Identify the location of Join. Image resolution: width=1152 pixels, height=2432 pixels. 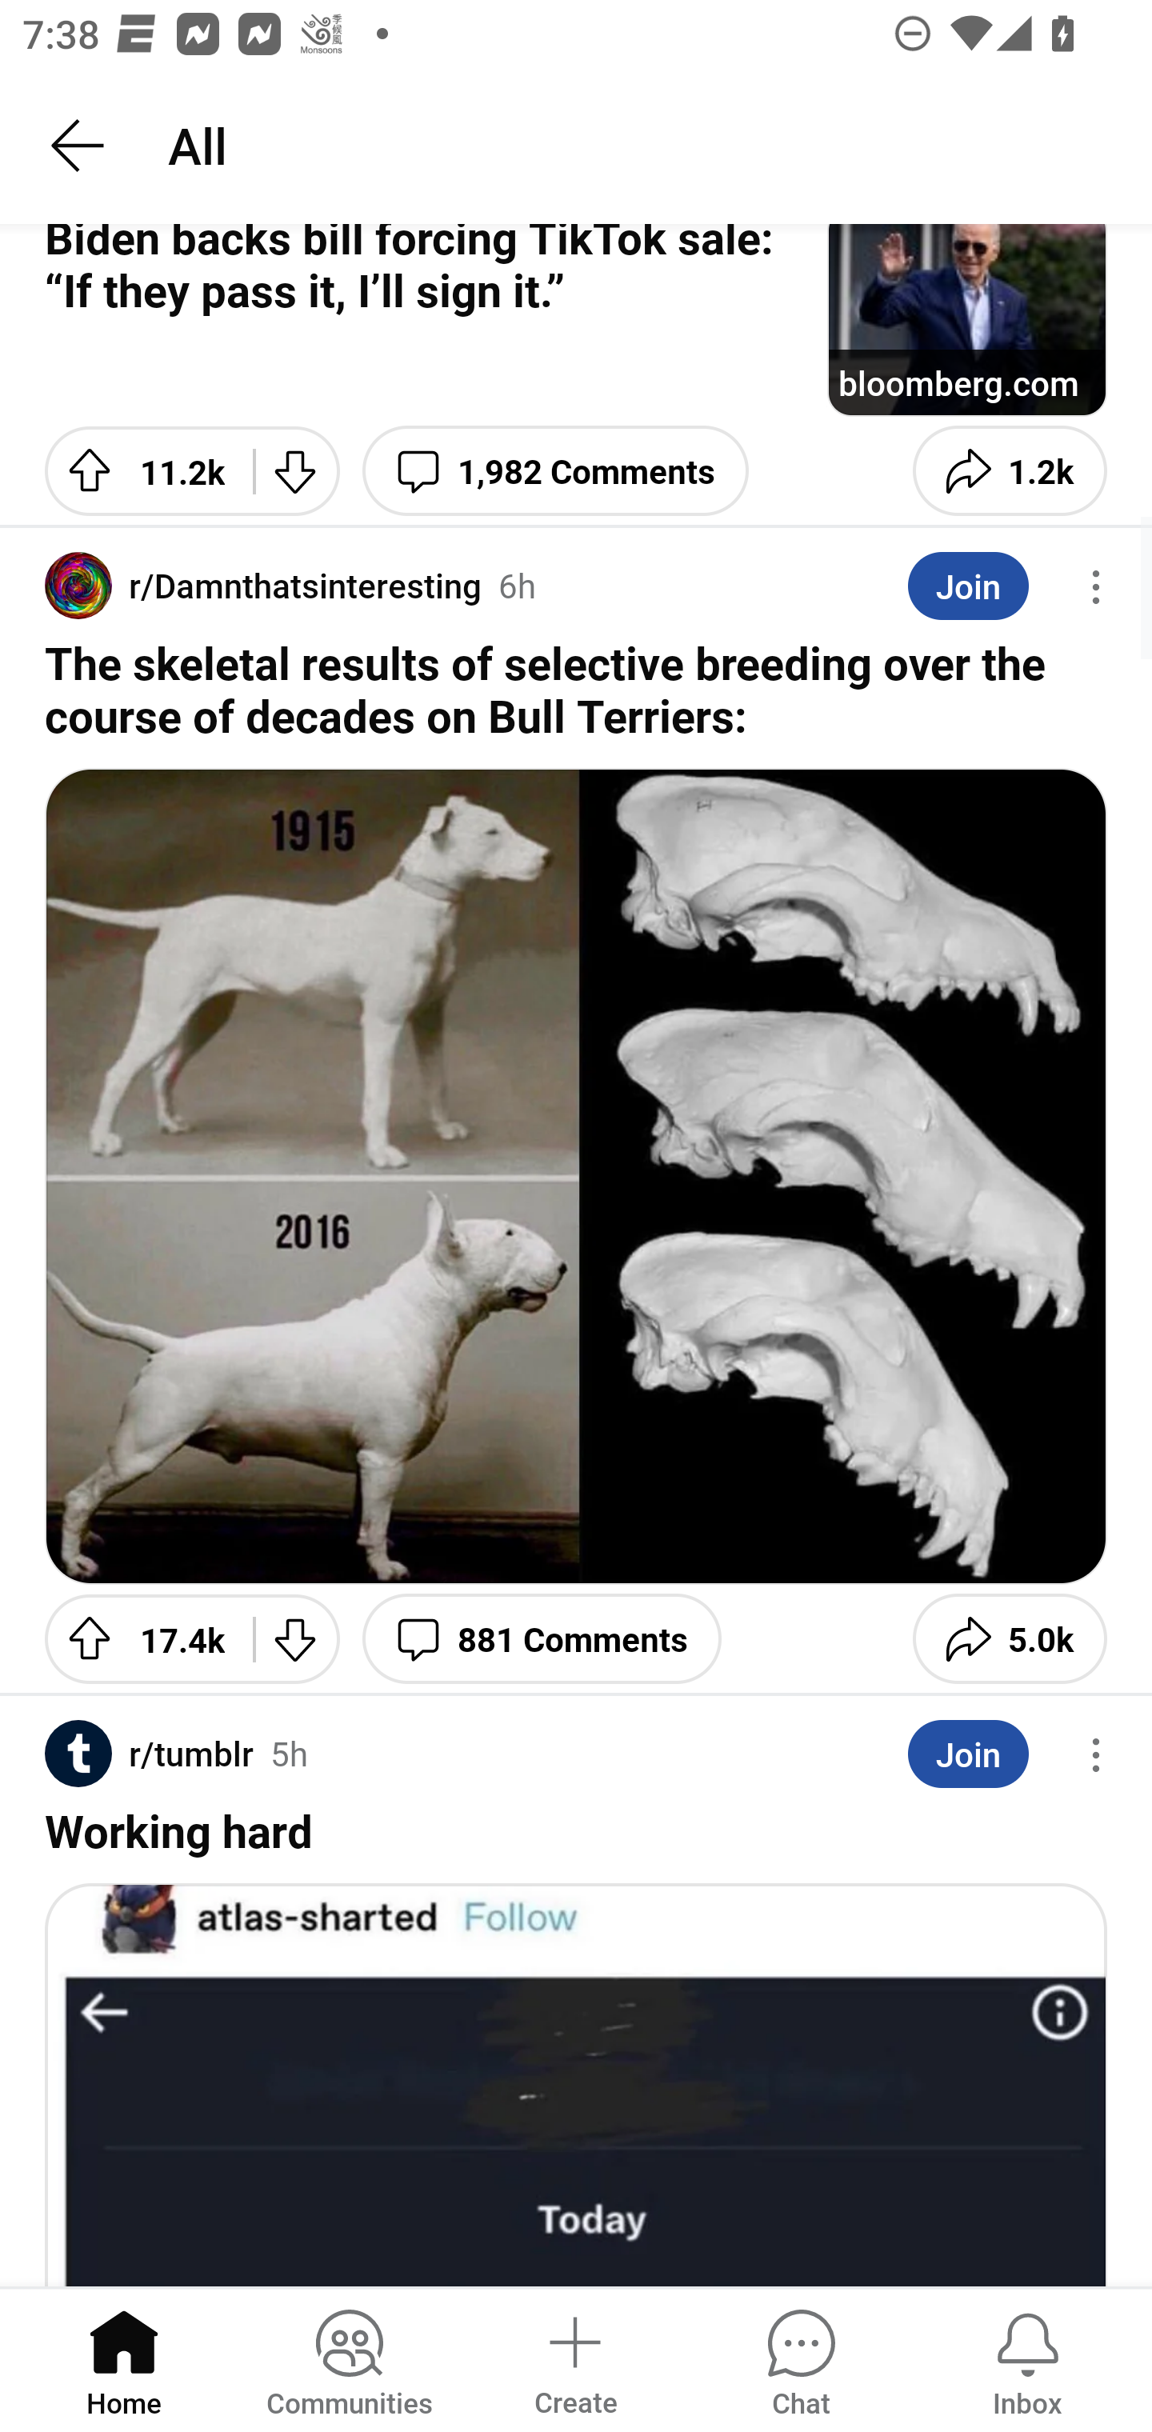
(968, 1754).